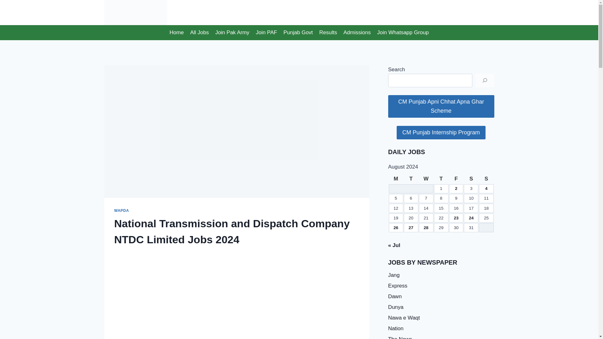 Image resolution: width=603 pixels, height=339 pixels. What do you see at coordinates (298, 33) in the screenshot?
I see `Punjab Govt` at bounding box center [298, 33].